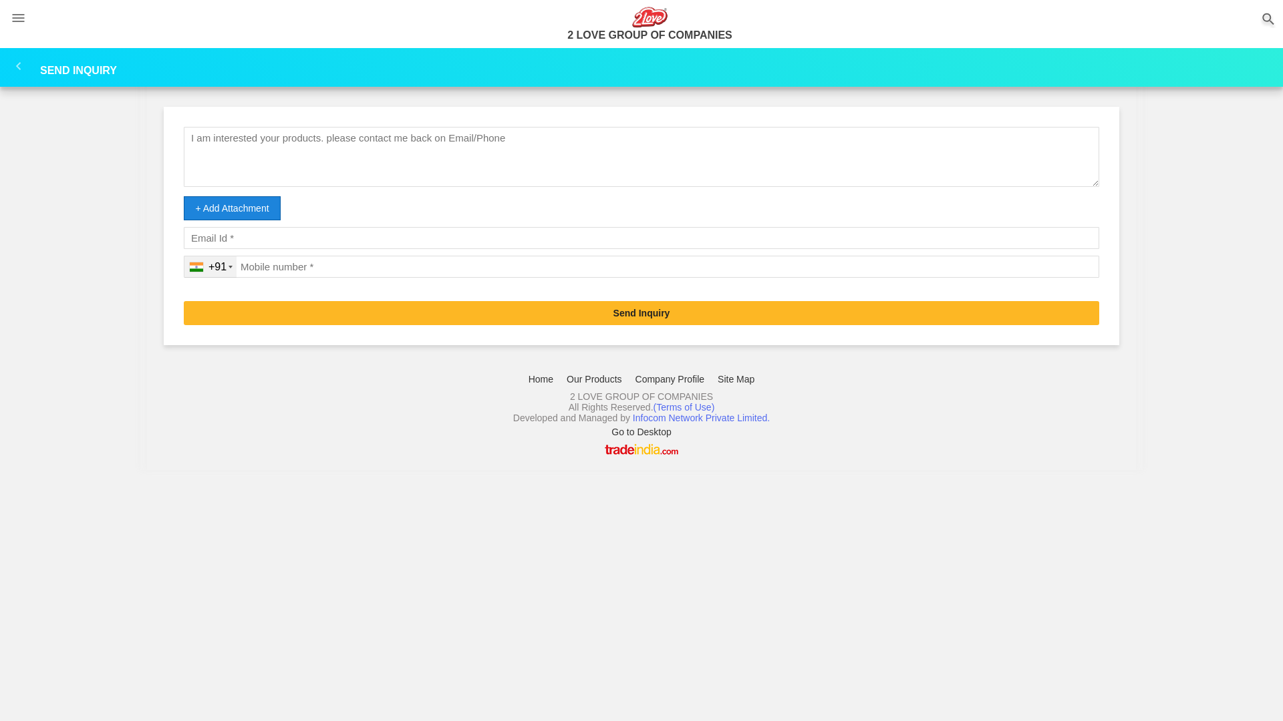 The width and height of the screenshot is (1283, 721). What do you see at coordinates (684, 407) in the screenshot?
I see `(Terms of Use)` at bounding box center [684, 407].